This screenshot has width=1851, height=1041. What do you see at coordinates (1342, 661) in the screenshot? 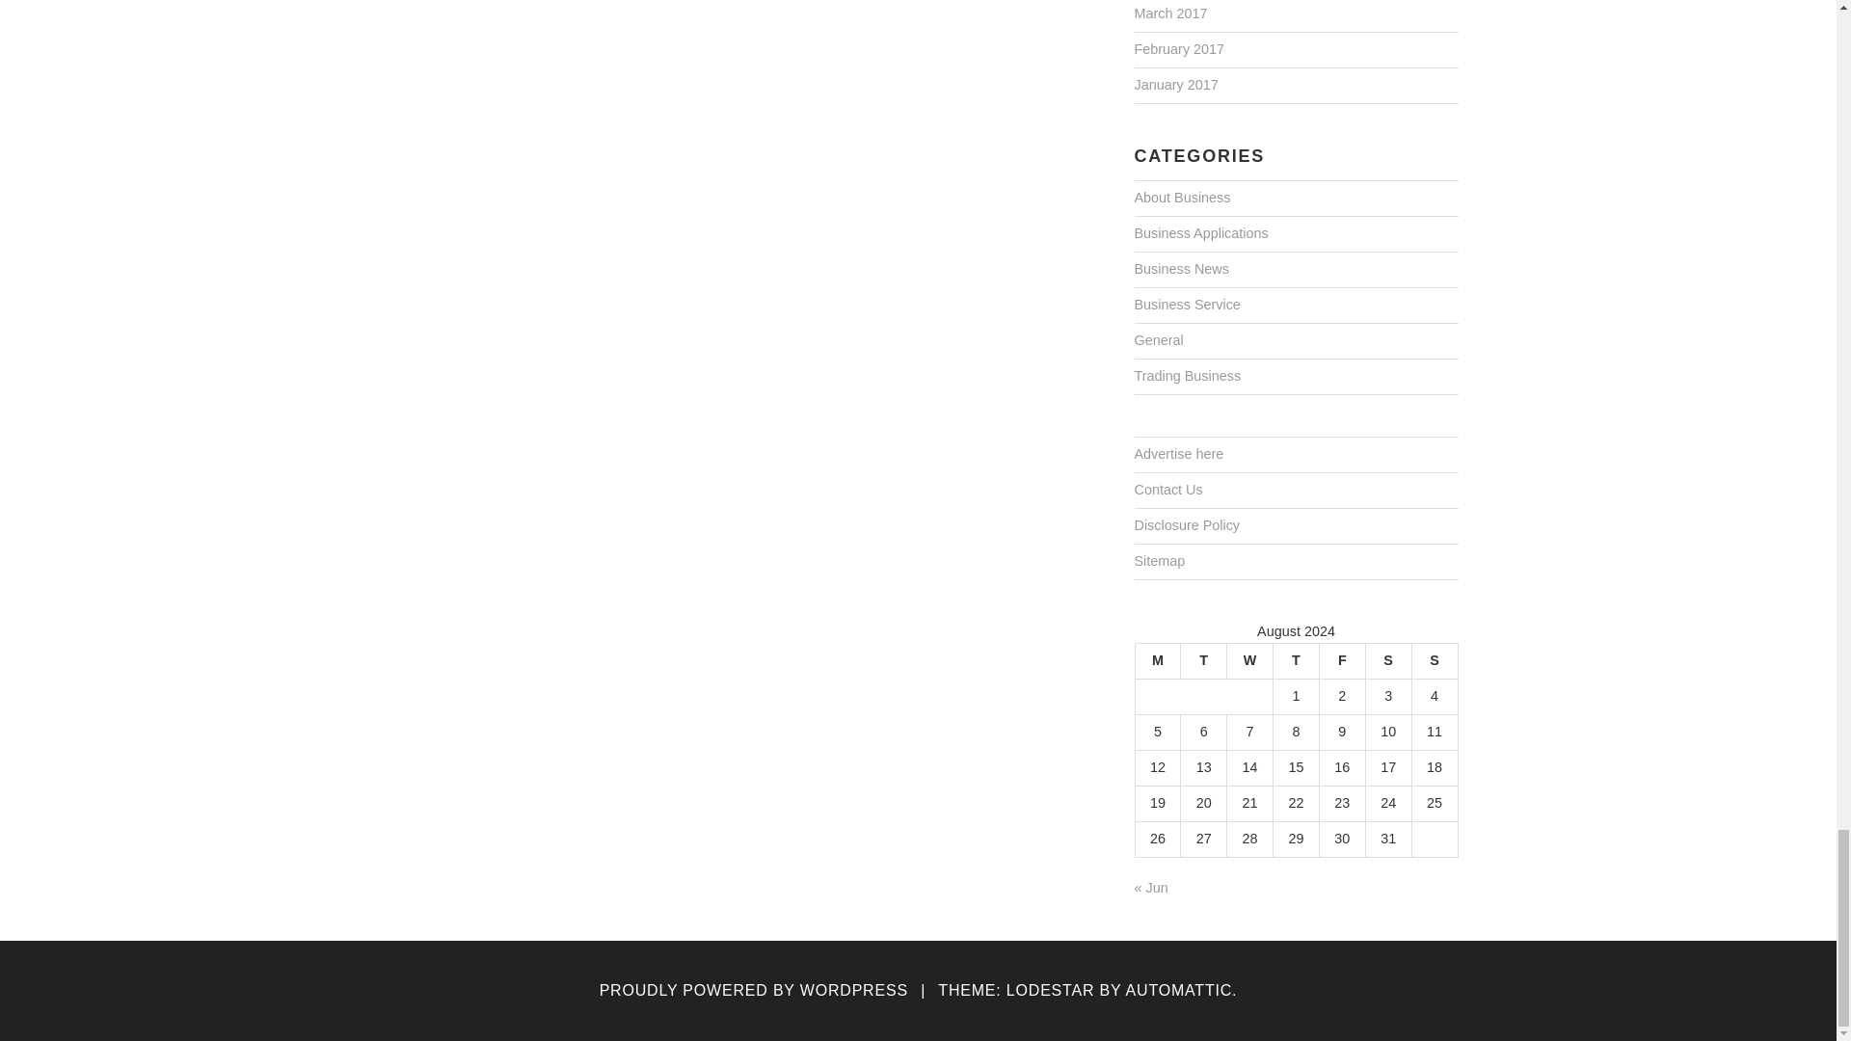
I see `Friday` at bounding box center [1342, 661].